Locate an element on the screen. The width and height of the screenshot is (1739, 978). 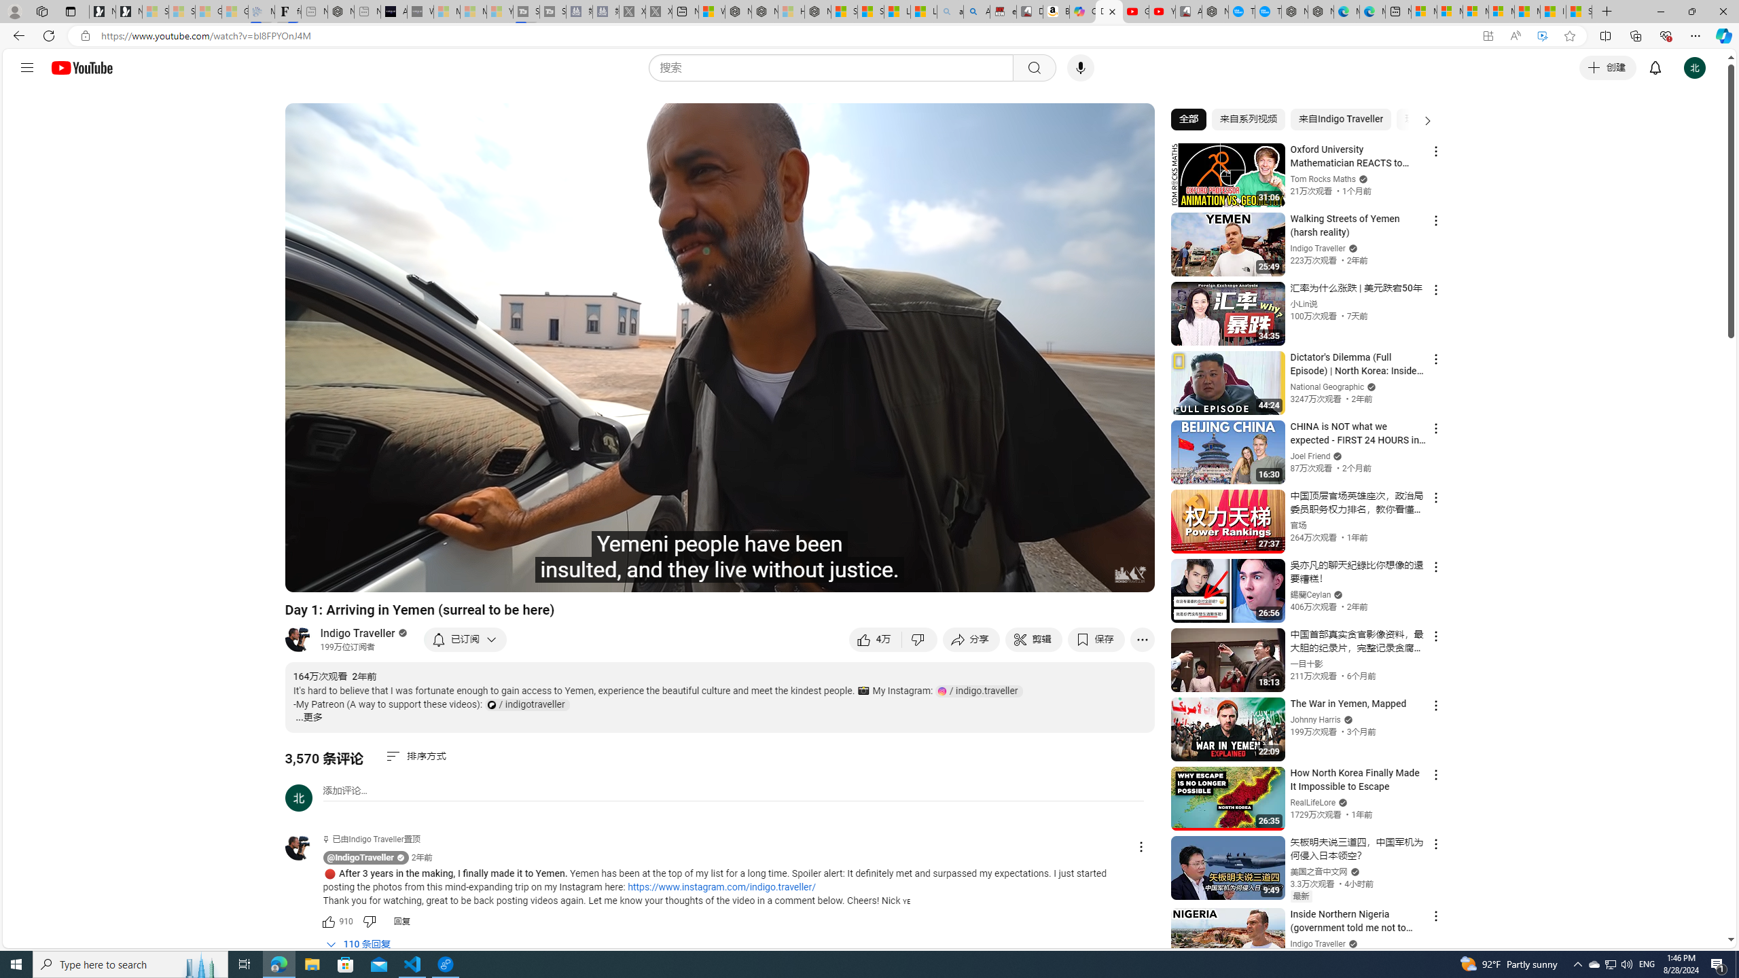
Microsoft account | Microsoft Account Privacy Settings is located at coordinates (1450, 12).